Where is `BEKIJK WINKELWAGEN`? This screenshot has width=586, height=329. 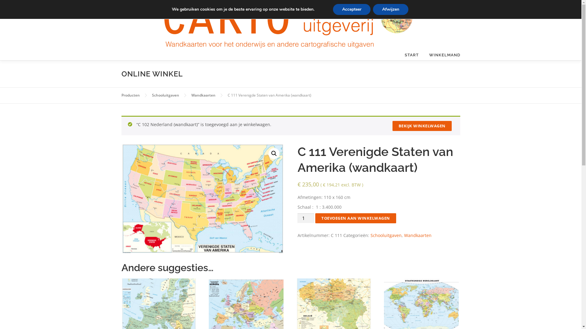
BEKIJK WINKELWAGEN is located at coordinates (422, 126).